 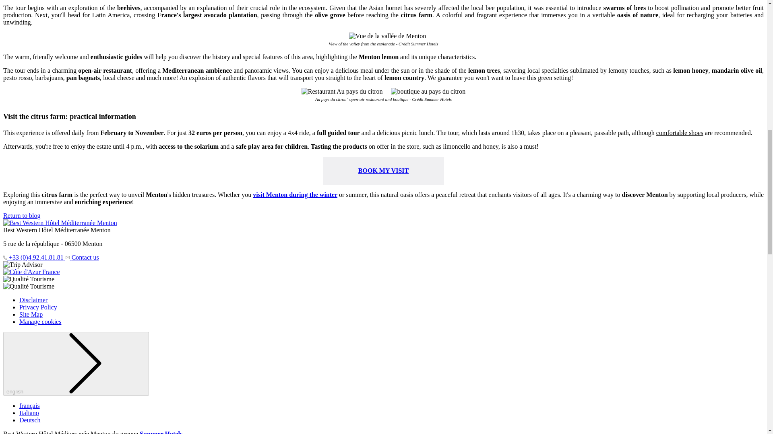 What do you see at coordinates (82, 257) in the screenshot?
I see `Contact us` at bounding box center [82, 257].